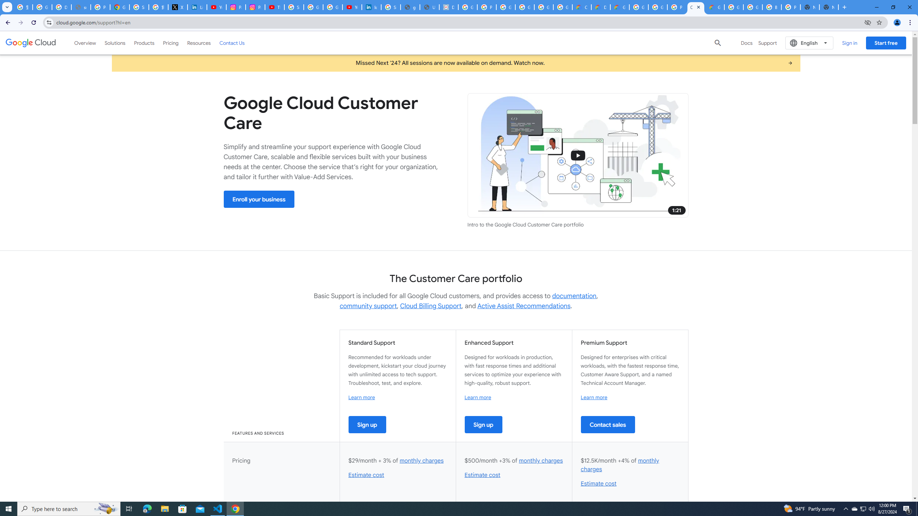 The height and width of the screenshot is (516, 918). Describe the element at coordinates (658, 7) in the screenshot. I see `Google Cloud Platform` at that location.